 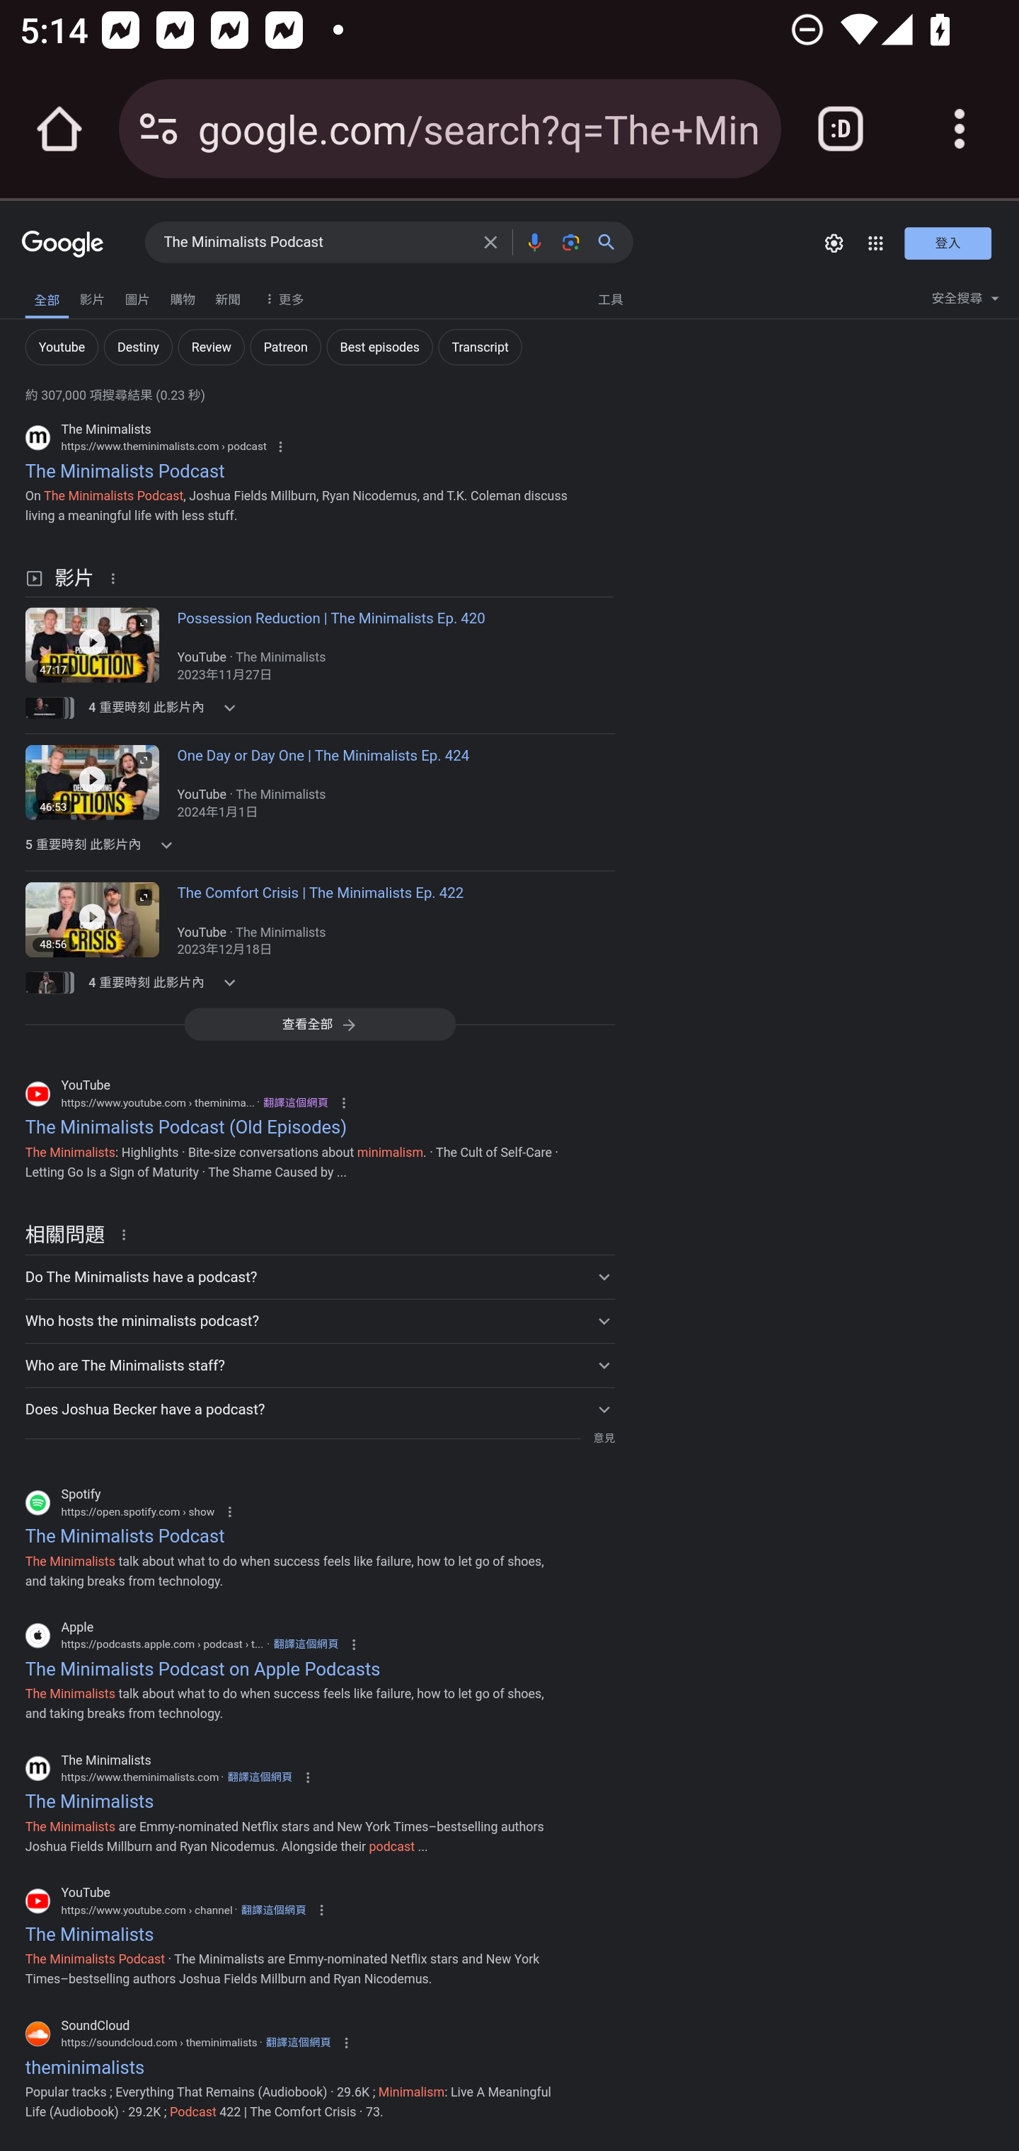 I want to click on 新增Review Review, so click(x=211, y=347).